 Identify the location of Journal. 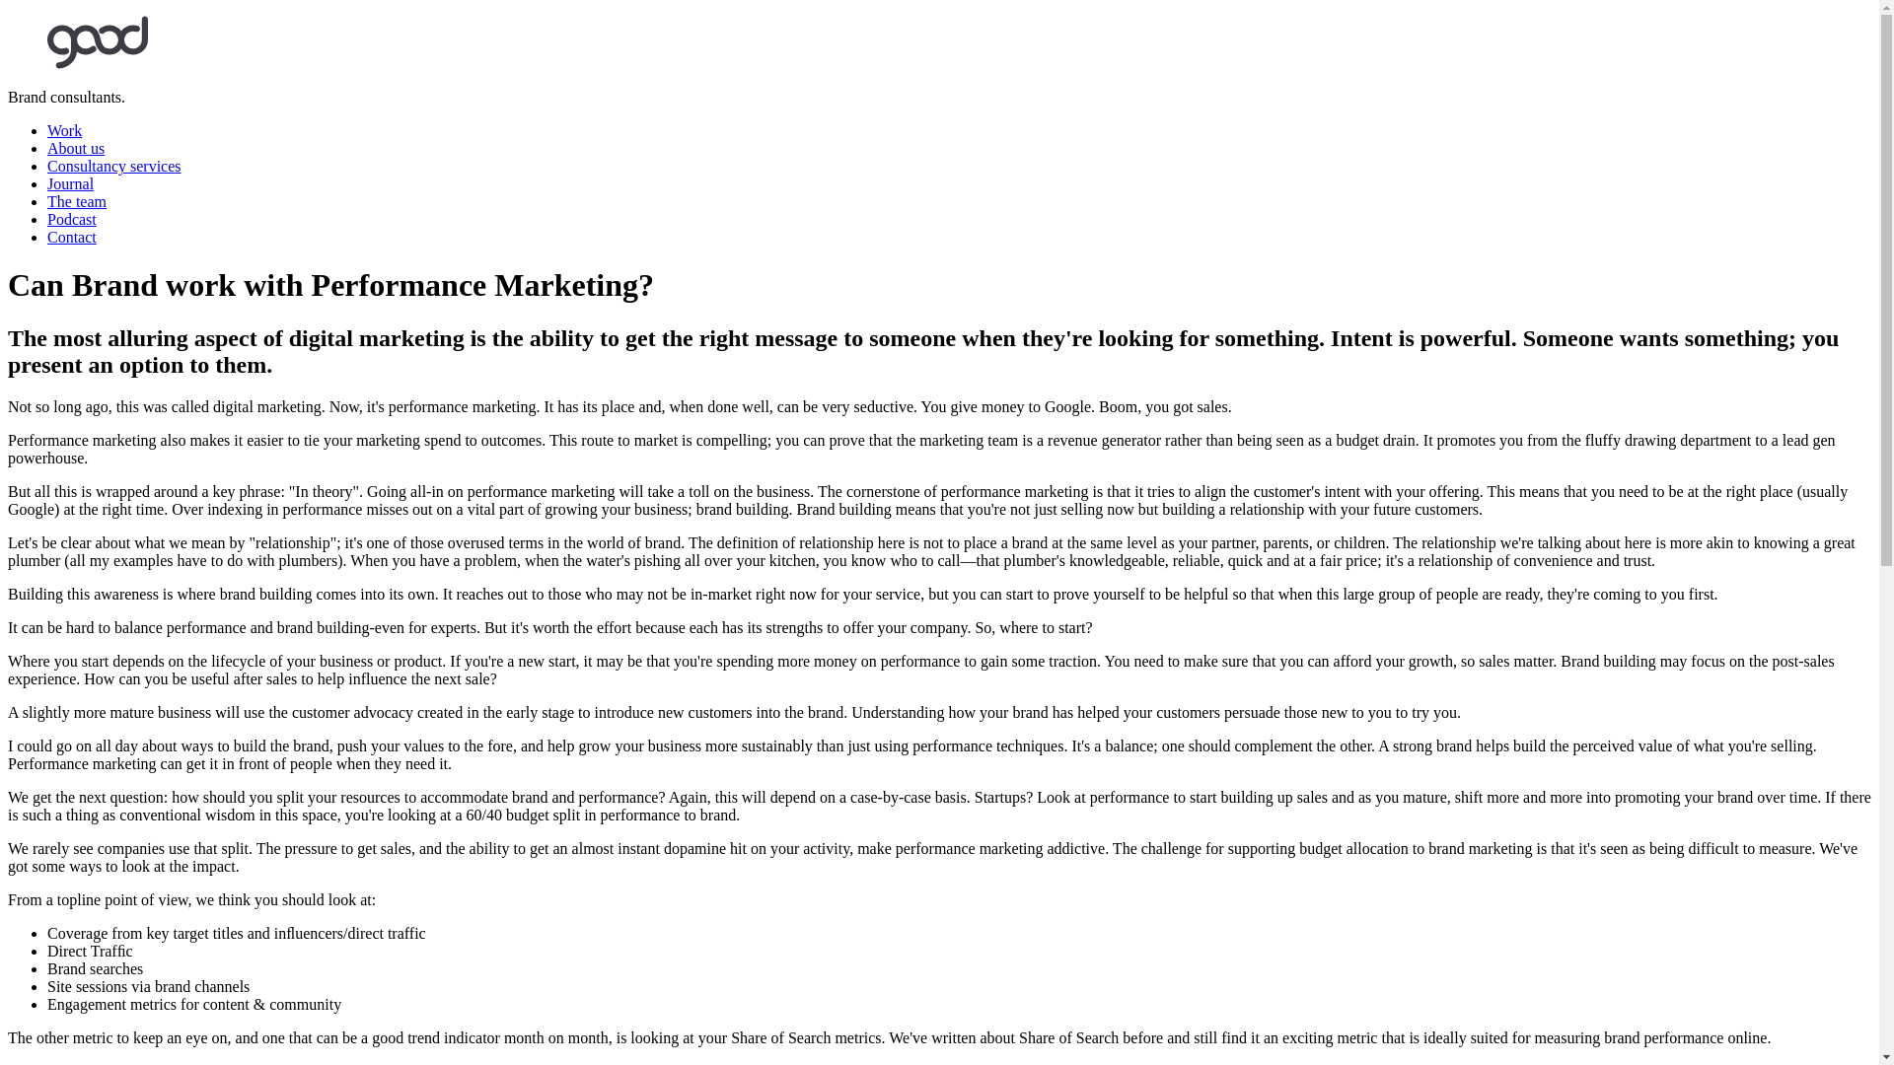
(70, 183).